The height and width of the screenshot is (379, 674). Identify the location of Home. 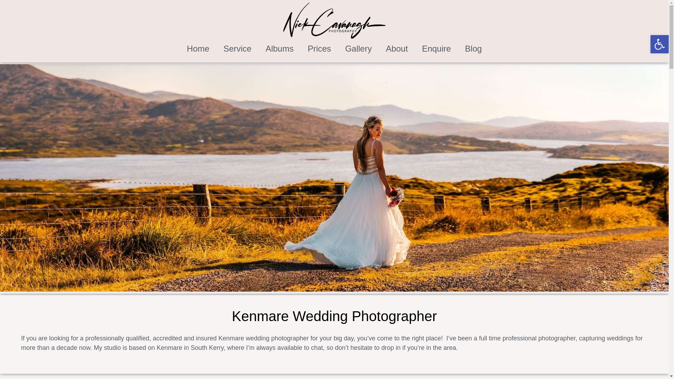
(198, 49).